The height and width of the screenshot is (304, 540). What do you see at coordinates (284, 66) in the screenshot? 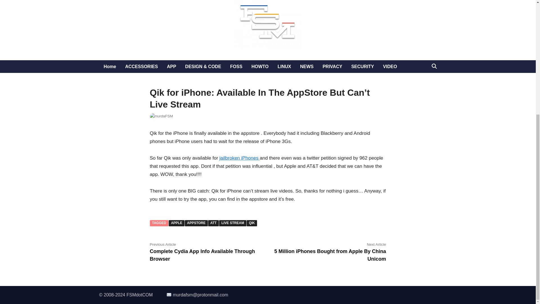
I see `LINUX` at bounding box center [284, 66].